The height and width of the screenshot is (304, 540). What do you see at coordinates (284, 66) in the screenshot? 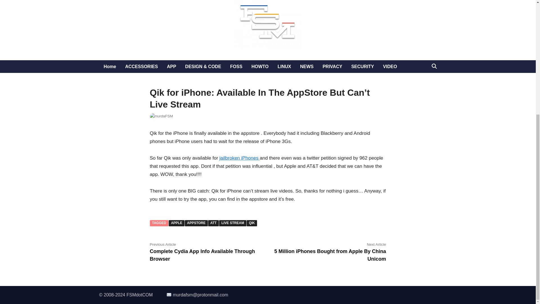
I see `LINUX` at bounding box center [284, 66].